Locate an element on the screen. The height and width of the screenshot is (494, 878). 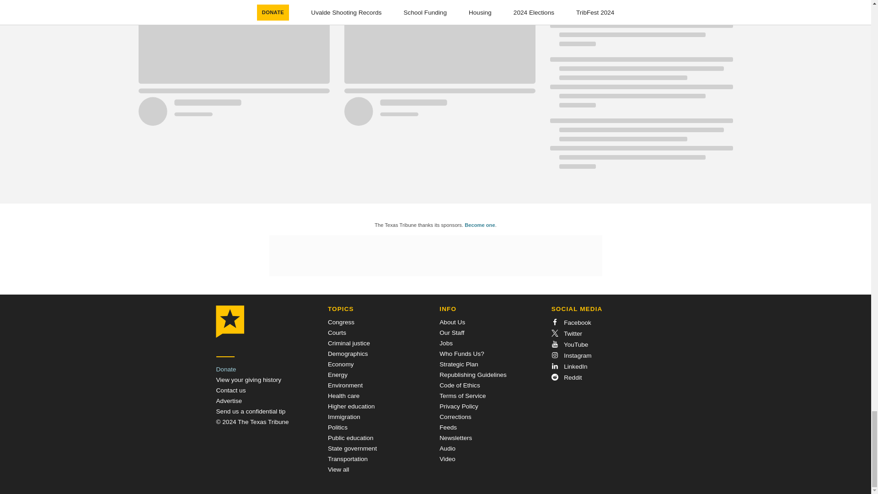
Audio is located at coordinates (447, 448).